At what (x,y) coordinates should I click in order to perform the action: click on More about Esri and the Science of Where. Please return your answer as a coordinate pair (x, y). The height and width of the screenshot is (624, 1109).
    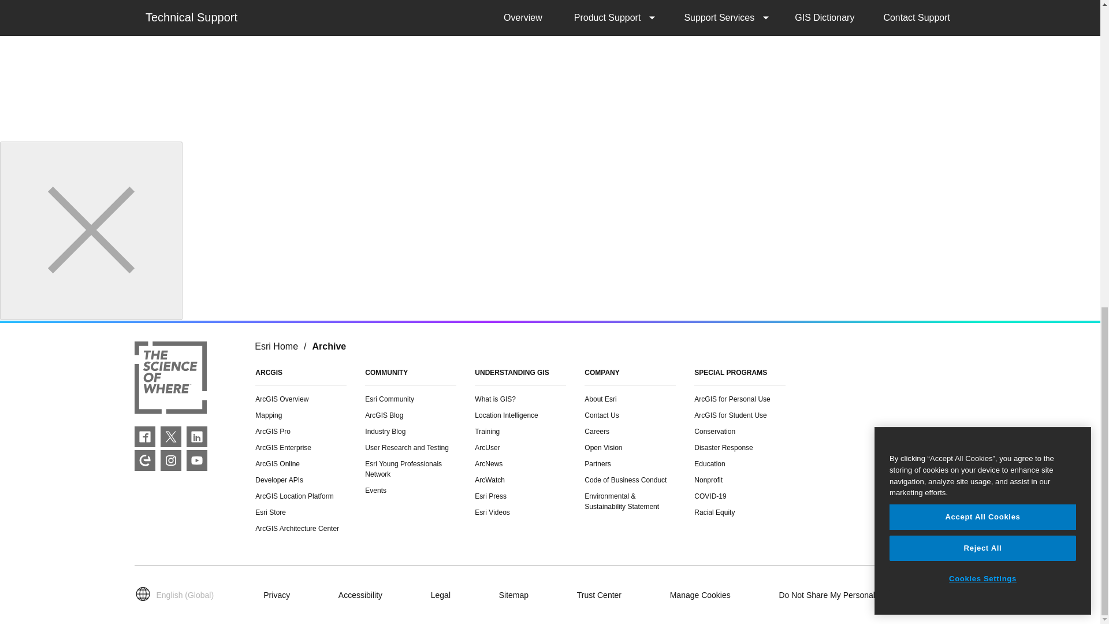
    Looking at the image, I should click on (170, 379).